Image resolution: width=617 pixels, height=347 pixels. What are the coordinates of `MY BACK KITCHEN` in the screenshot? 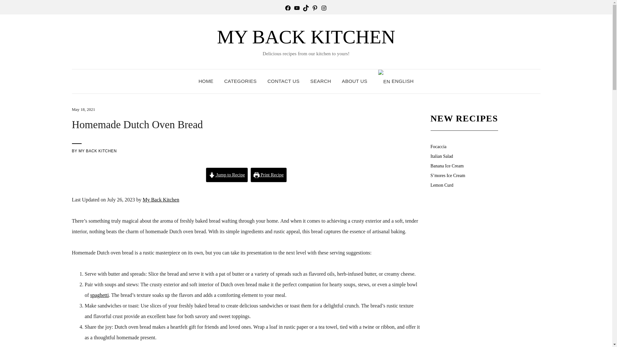 It's located at (97, 151).